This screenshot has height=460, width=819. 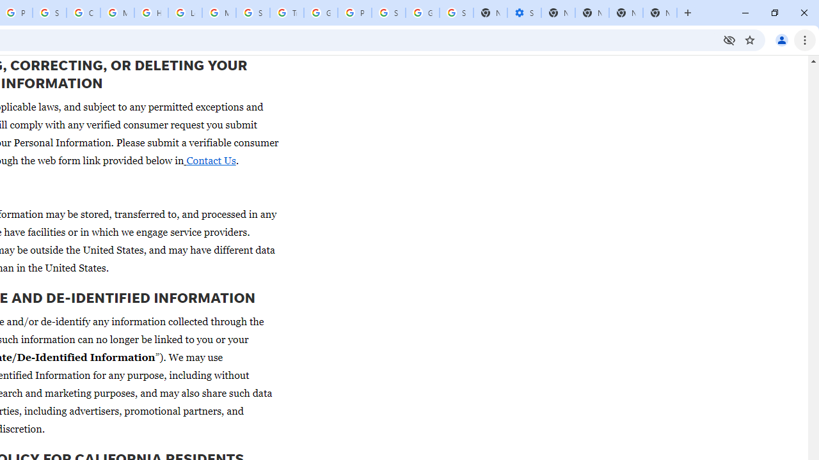 I want to click on Google Ads - Sign in, so click(x=321, y=13).